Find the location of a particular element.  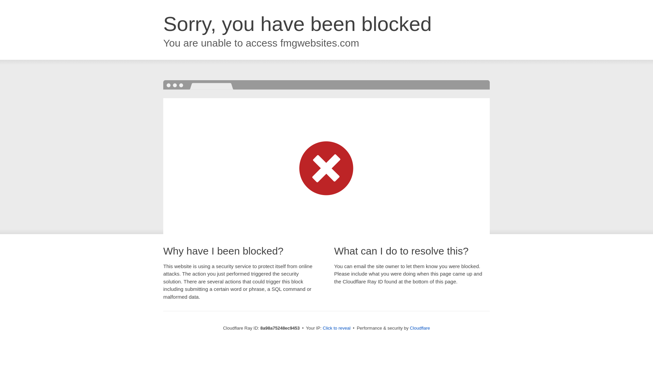

Click to reveal is located at coordinates (337, 328).